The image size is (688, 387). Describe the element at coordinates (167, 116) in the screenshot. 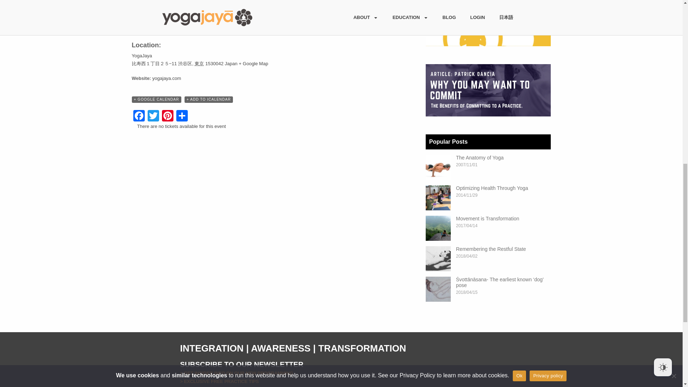

I see `Pinterest` at that location.